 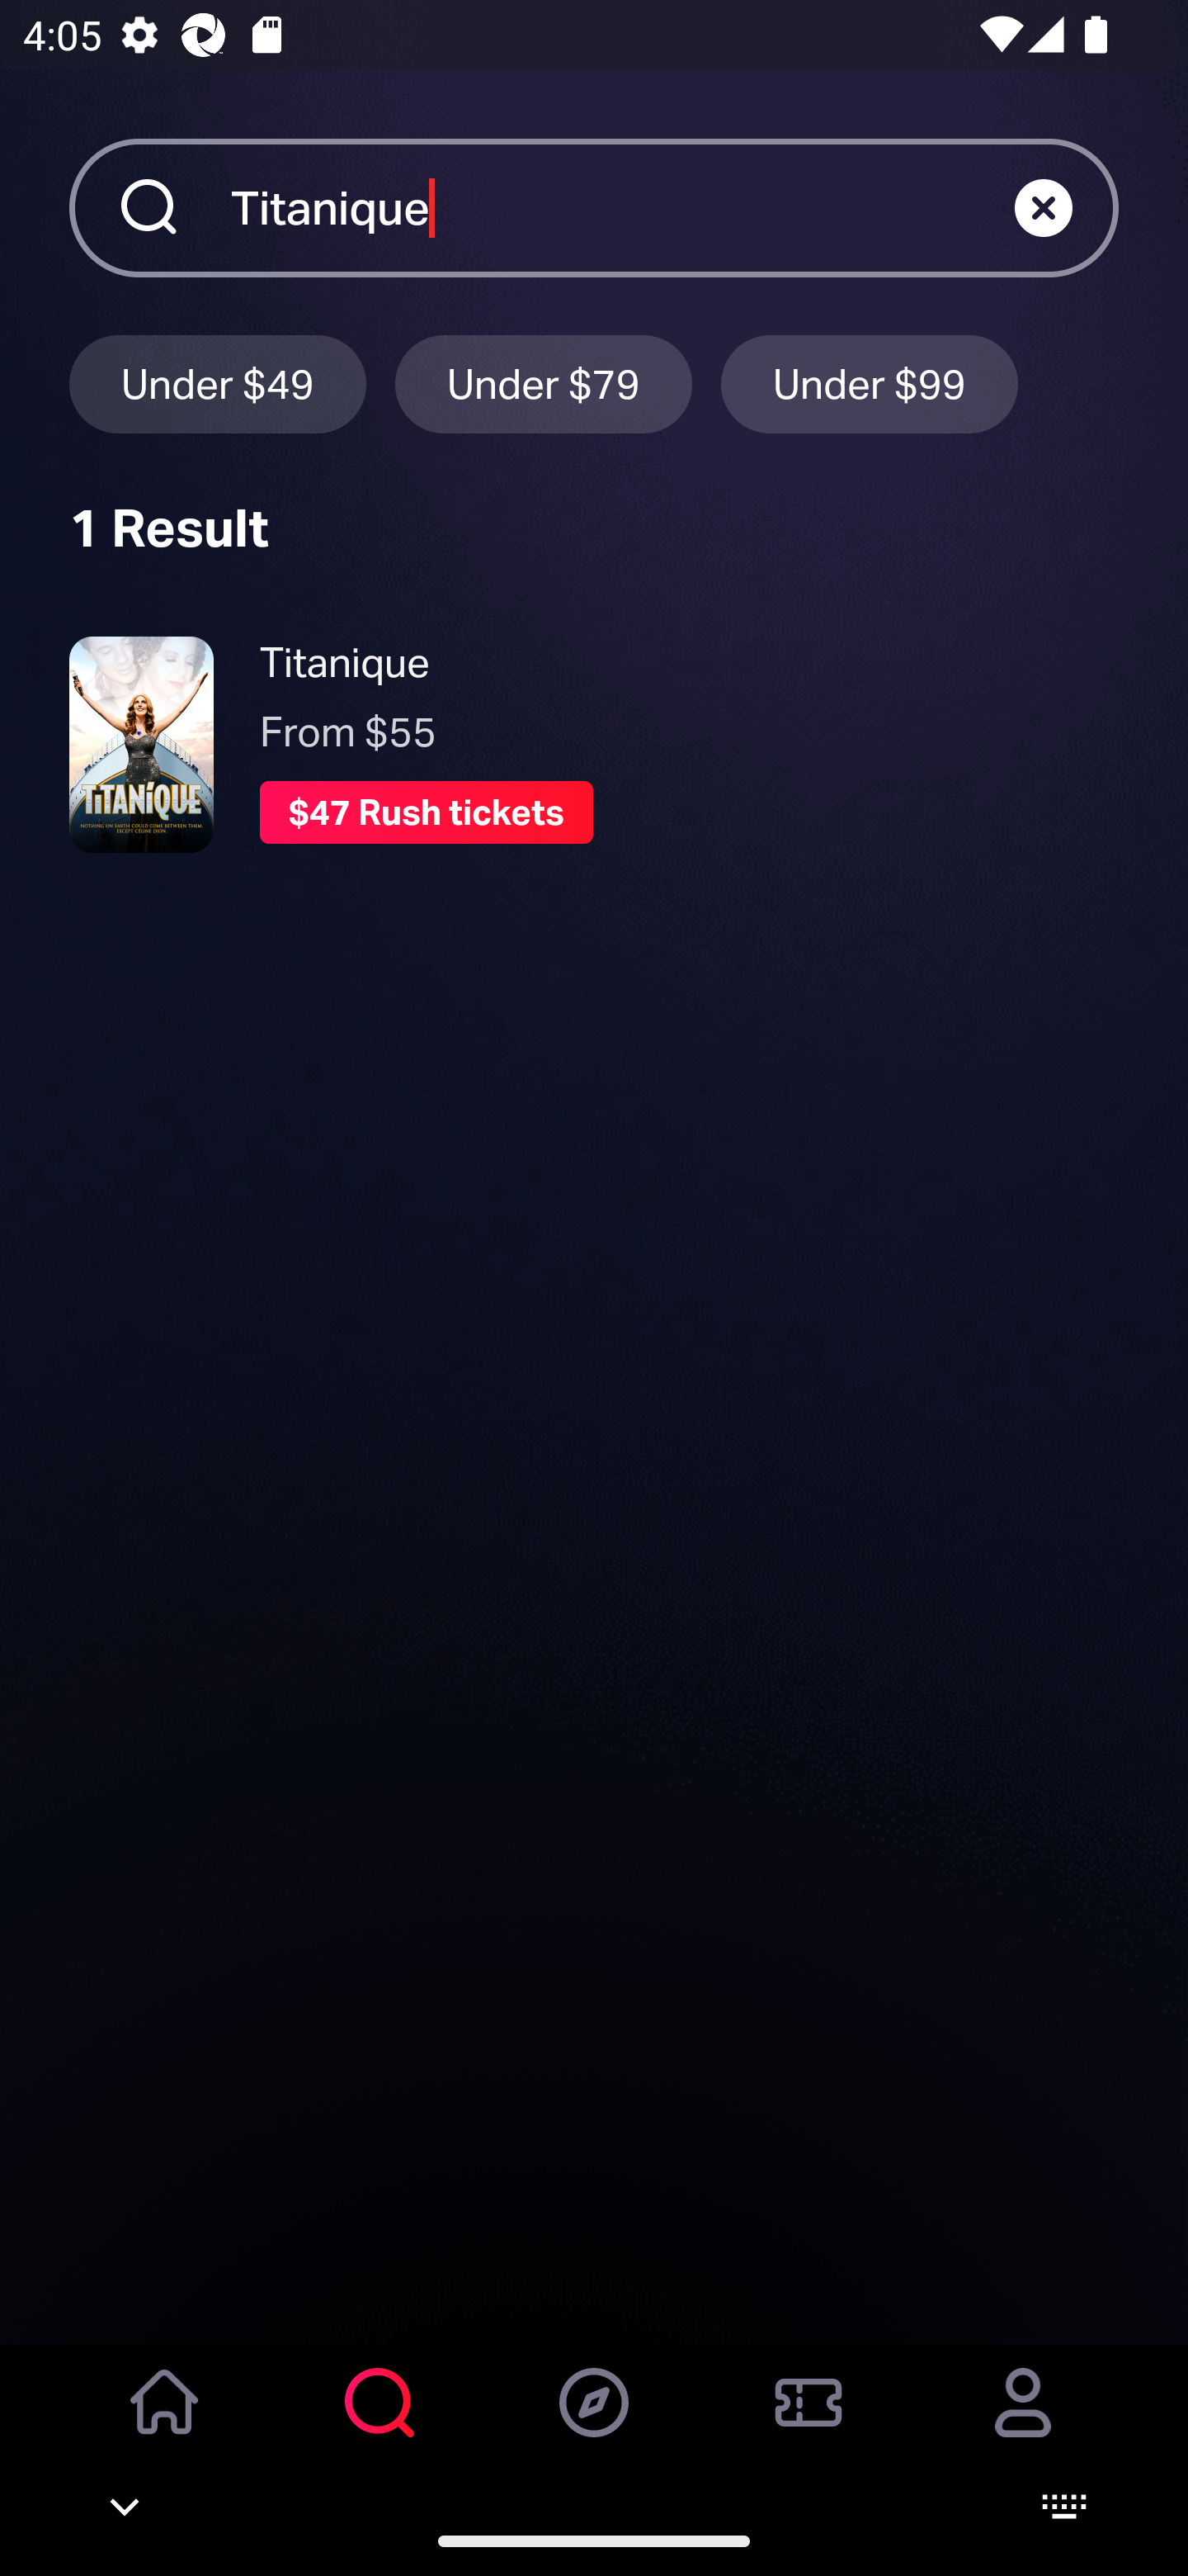 What do you see at coordinates (544, 383) in the screenshot?
I see `Under $79` at bounding box center [544, 383].